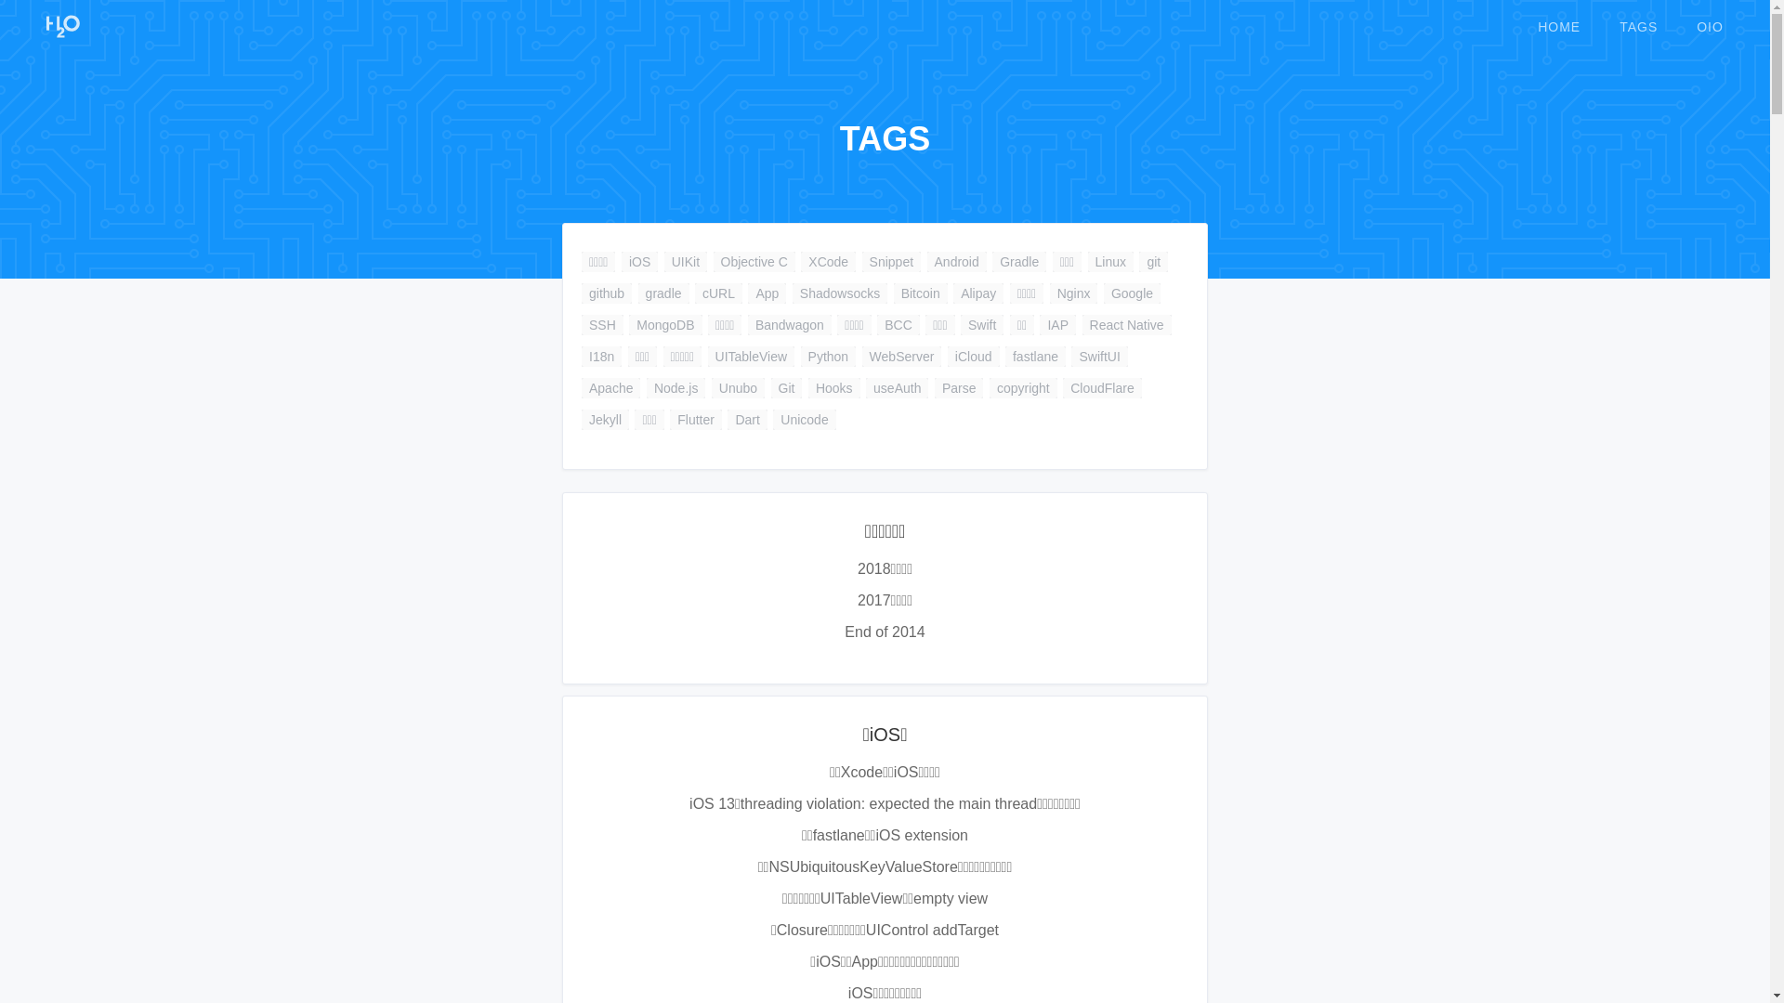  I want to click on fastlane, so click(1035, 357).